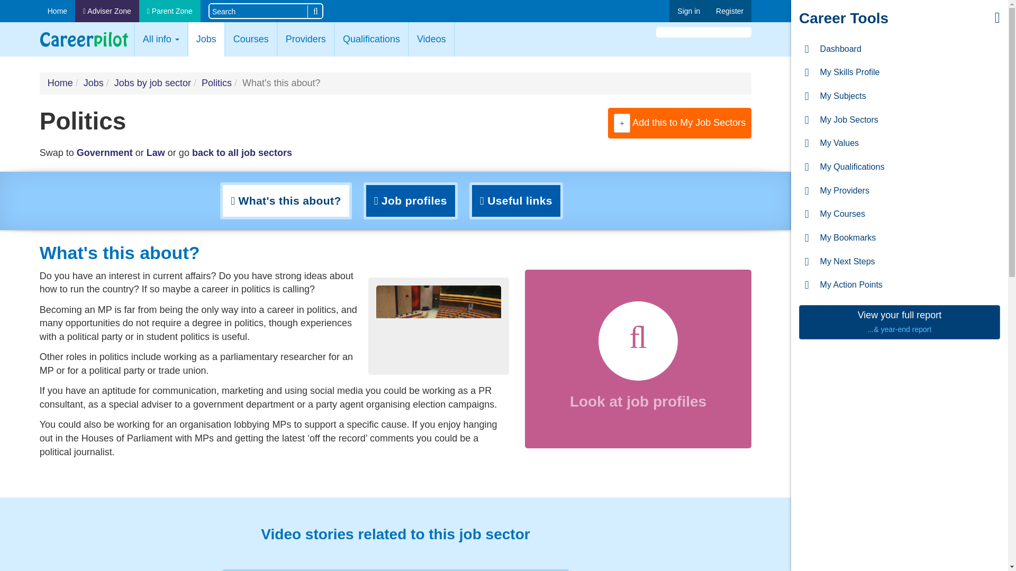 This screenshot has height=571, width=1016. I want to click on My Courses, so click(899, 214).